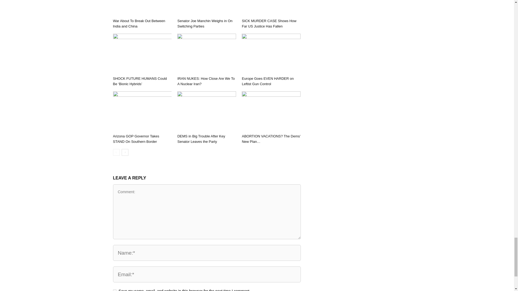  I want to click on War About To Break Out Between India and China, so click(142, 8).